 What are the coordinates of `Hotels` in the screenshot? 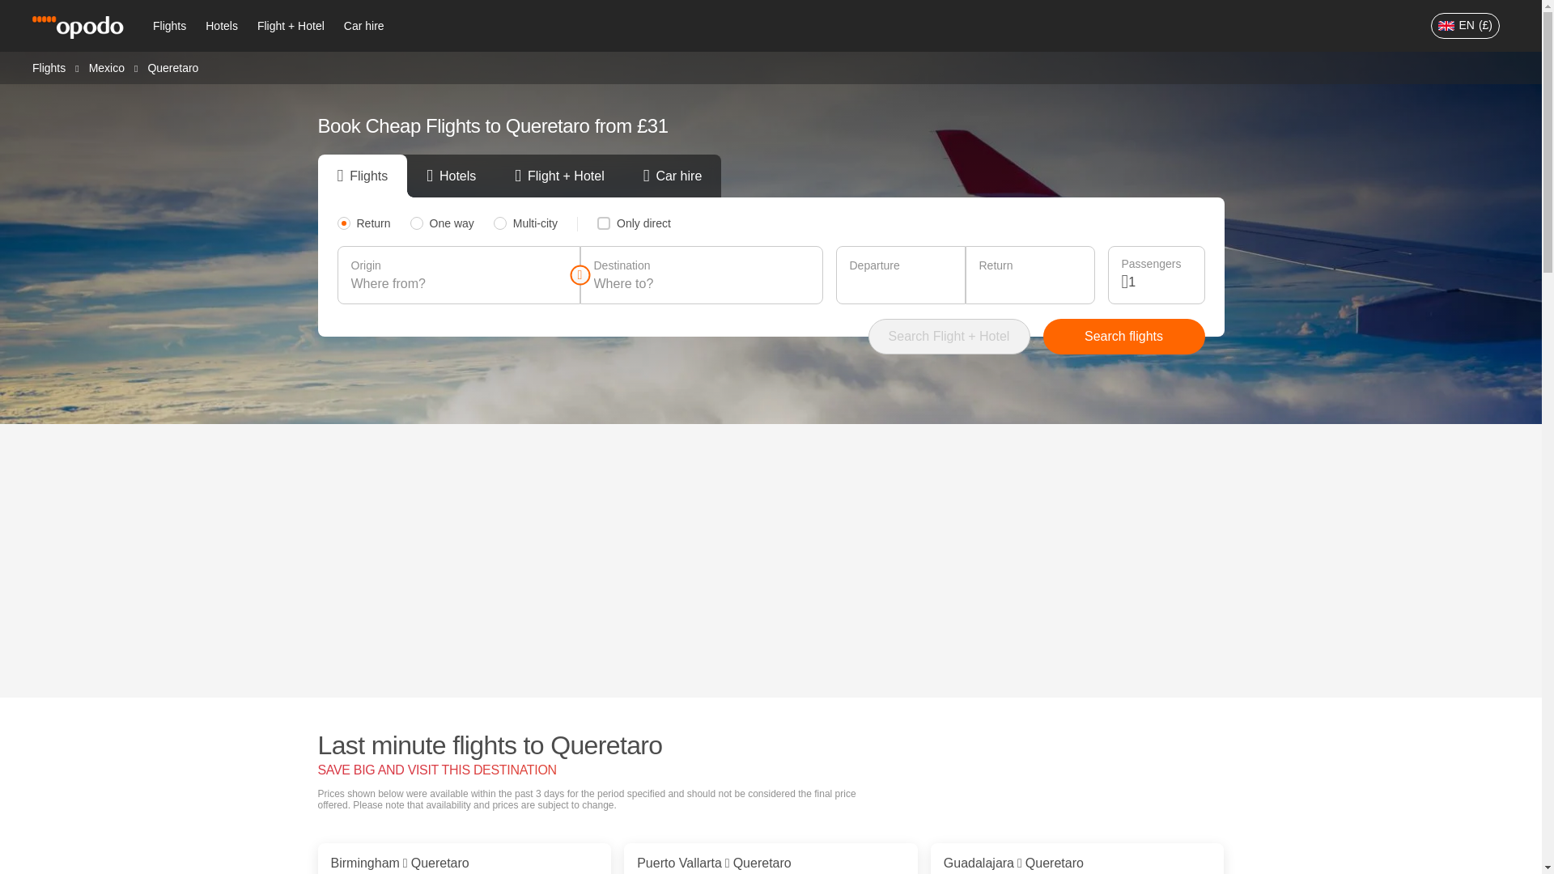 It's located at (221, 26).